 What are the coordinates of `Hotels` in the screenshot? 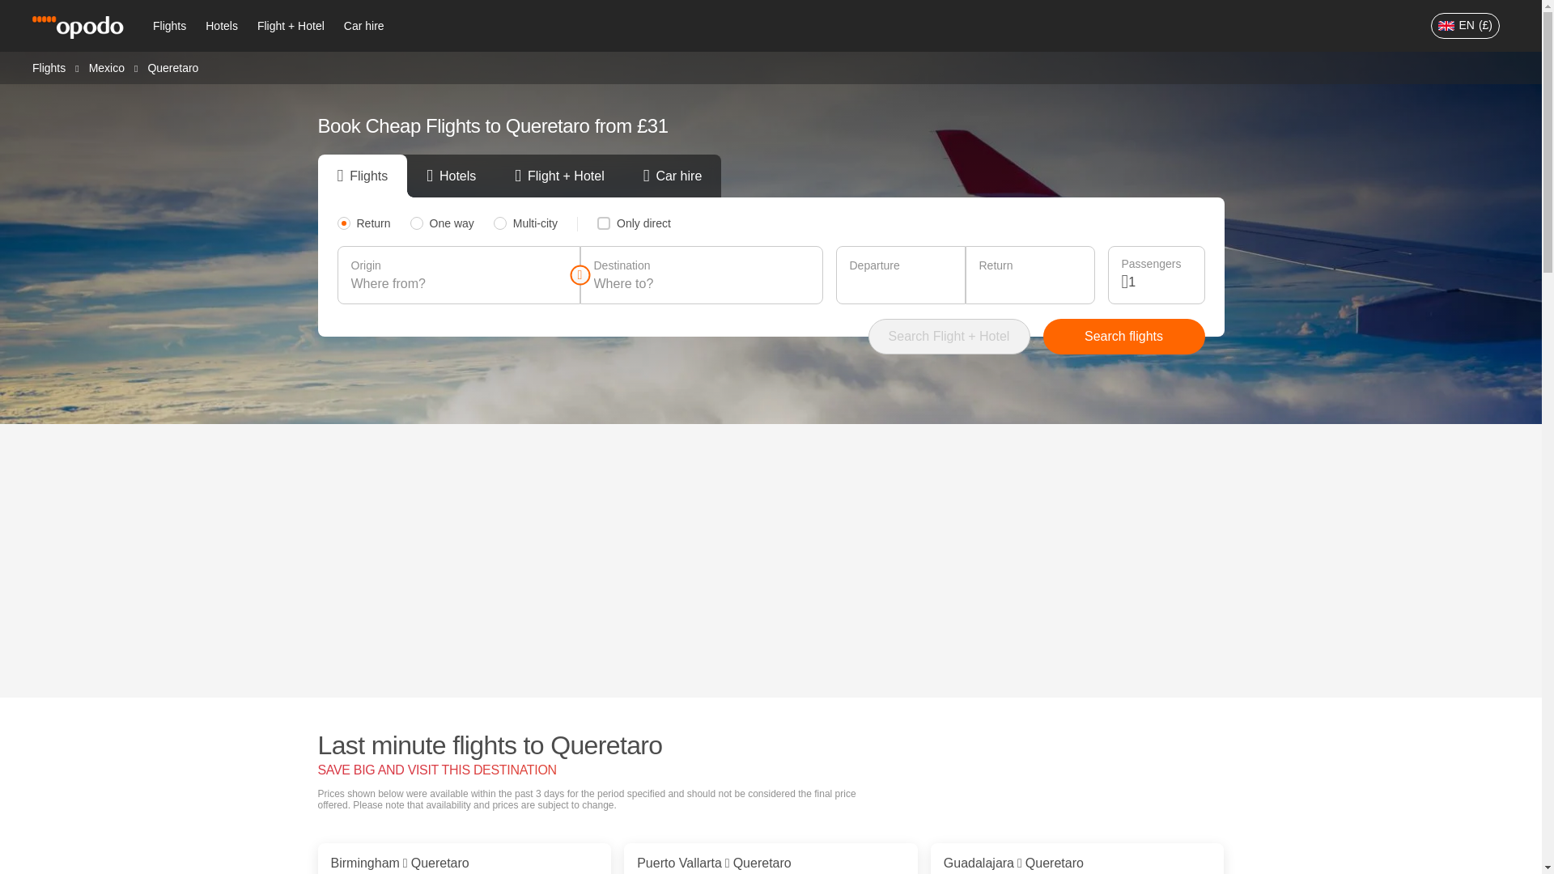 It's located at (221, 26).